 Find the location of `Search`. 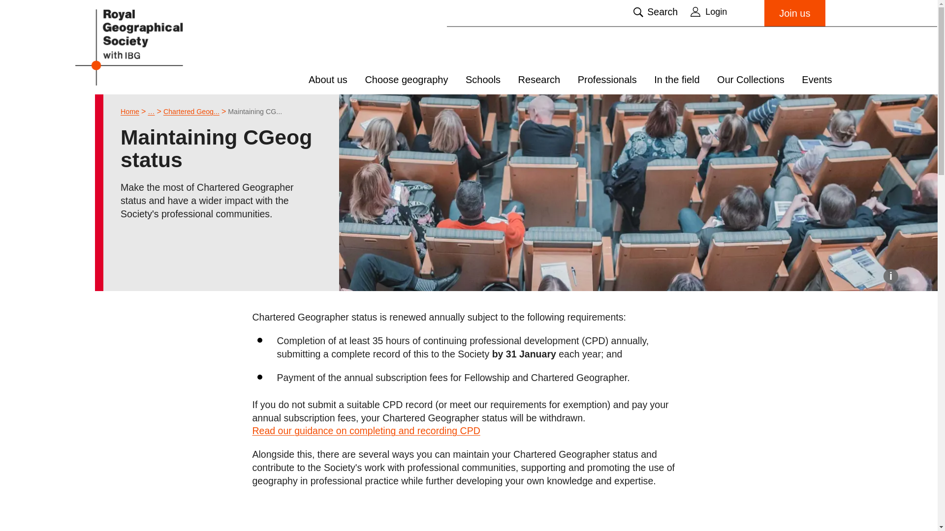

Search is located at coordinates (655, 12).